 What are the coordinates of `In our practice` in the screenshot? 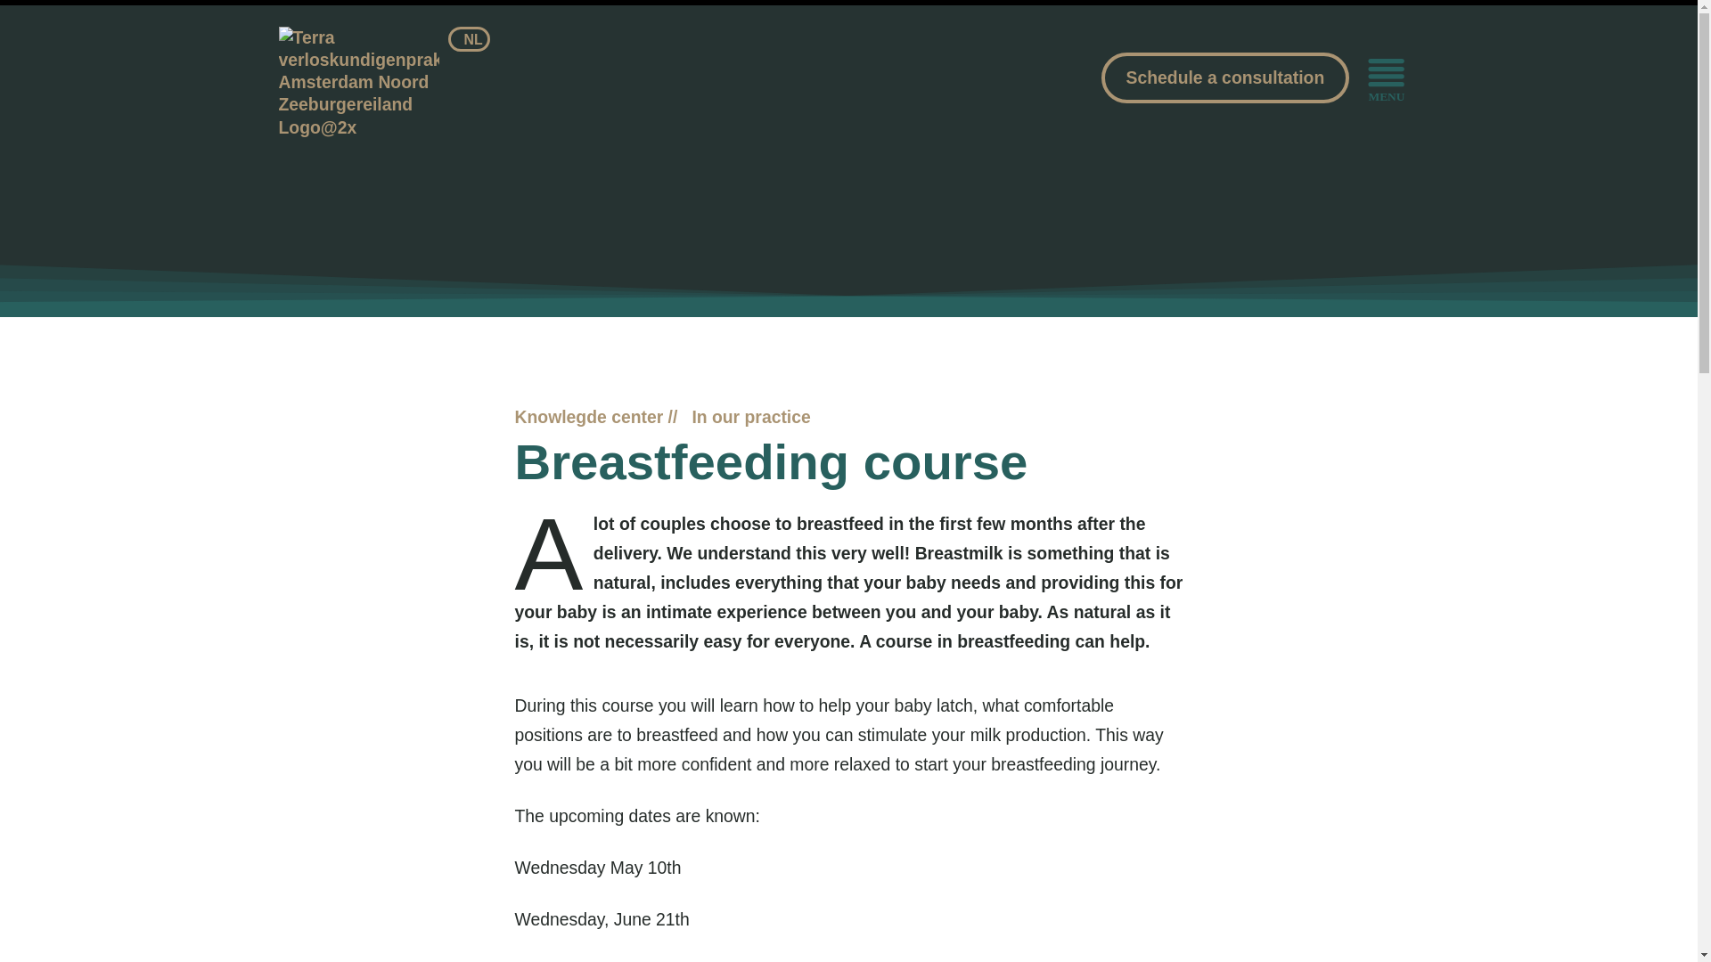 It's located at (750, 417).